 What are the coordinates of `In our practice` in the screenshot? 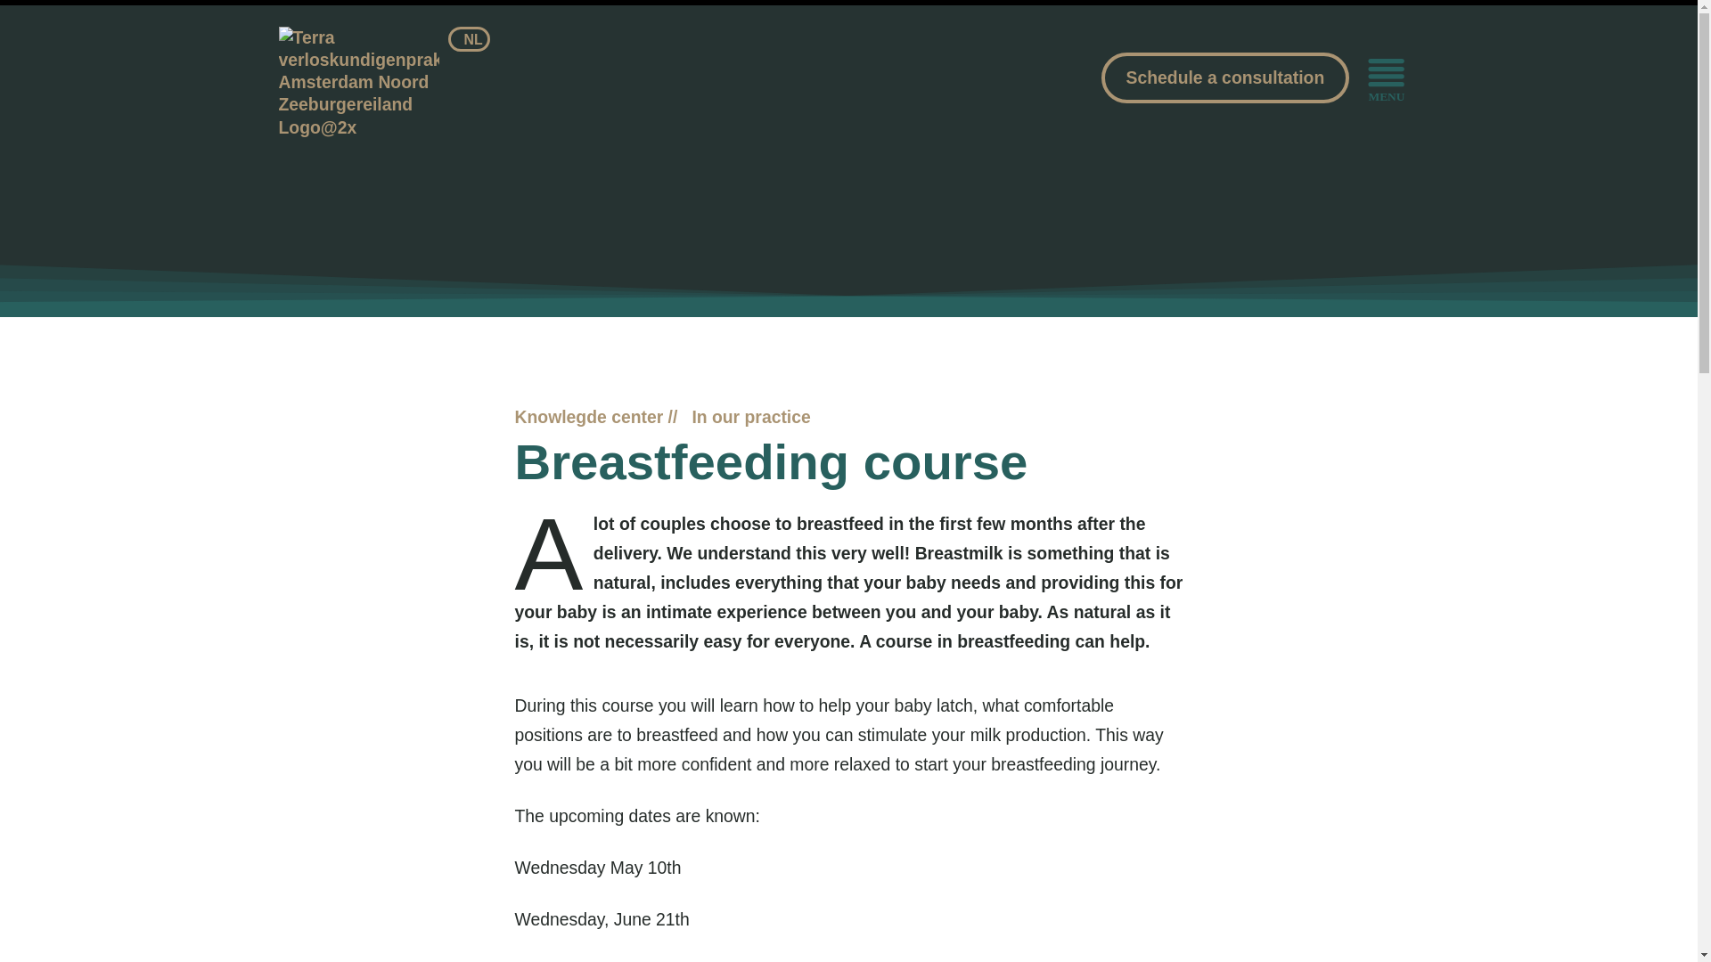 It's located at (750, 417).